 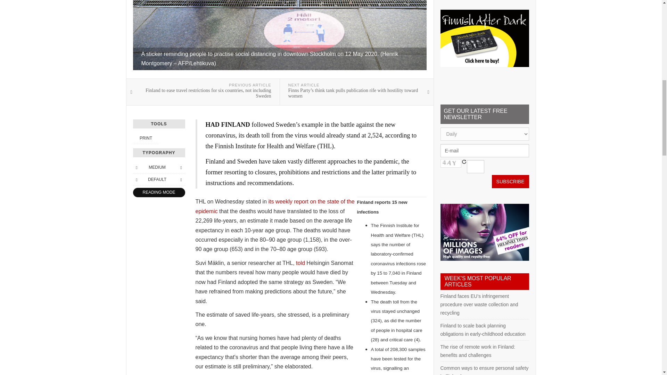 What do you see at coordinates (484, 150) in the screenshot?
I see `E-mail` at bounding box center [484, 150].